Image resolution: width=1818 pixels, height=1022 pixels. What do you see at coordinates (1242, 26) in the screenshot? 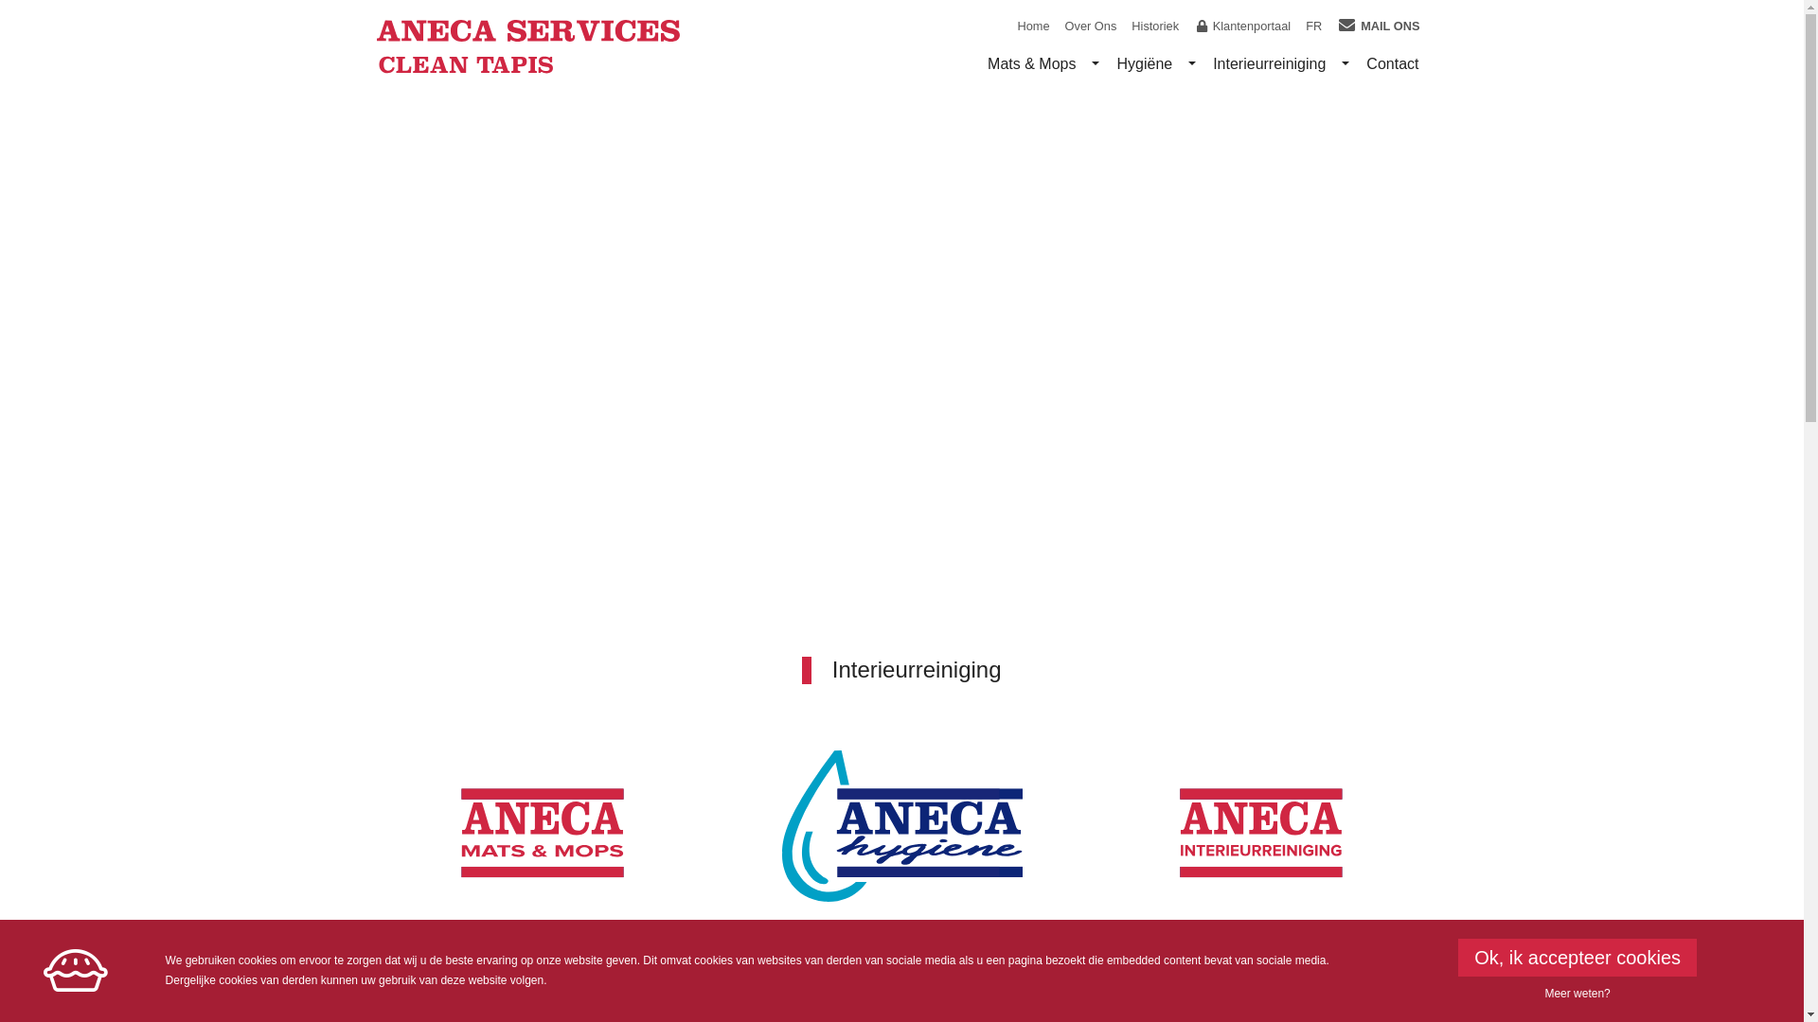
I see `Klantenportaal` at bounding box center [1242, 26].